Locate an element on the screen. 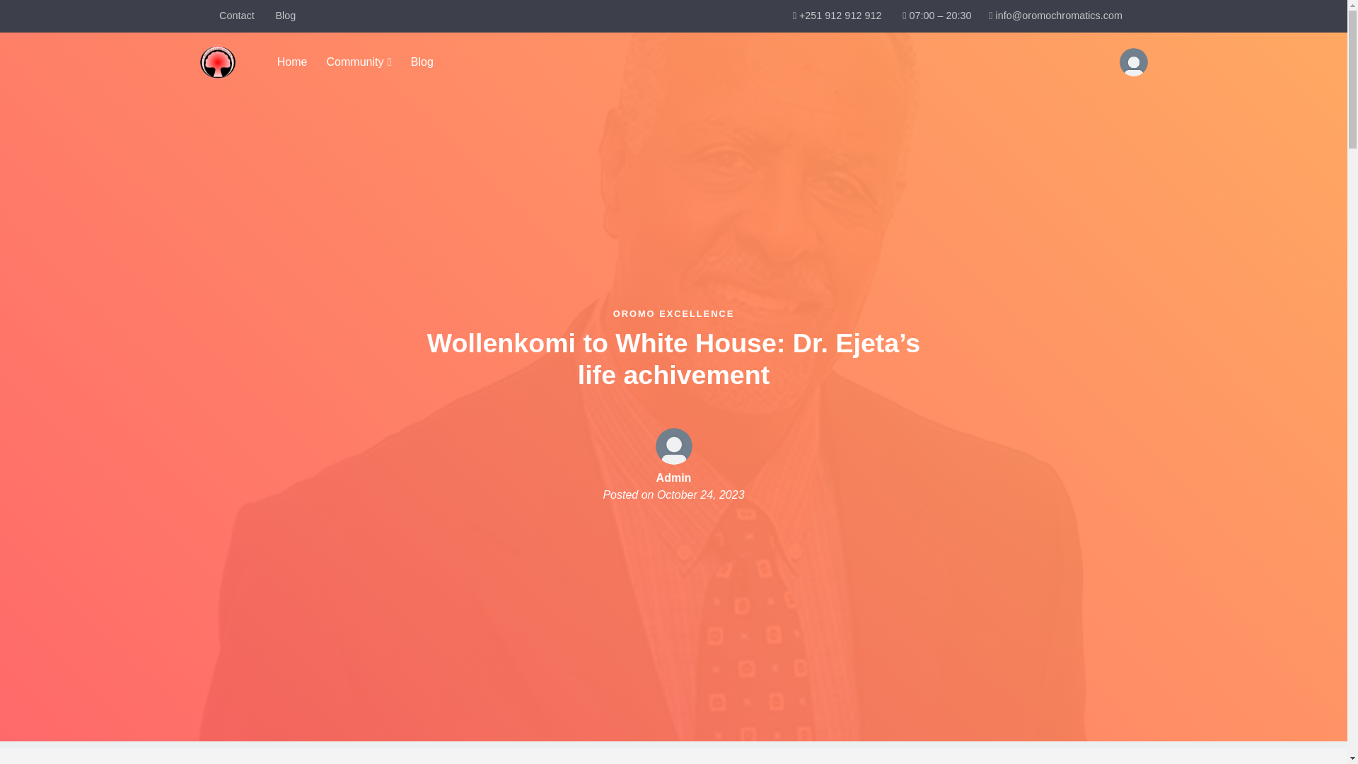 The image size is (1358, 764). Community is located at coordinates (358, 62).